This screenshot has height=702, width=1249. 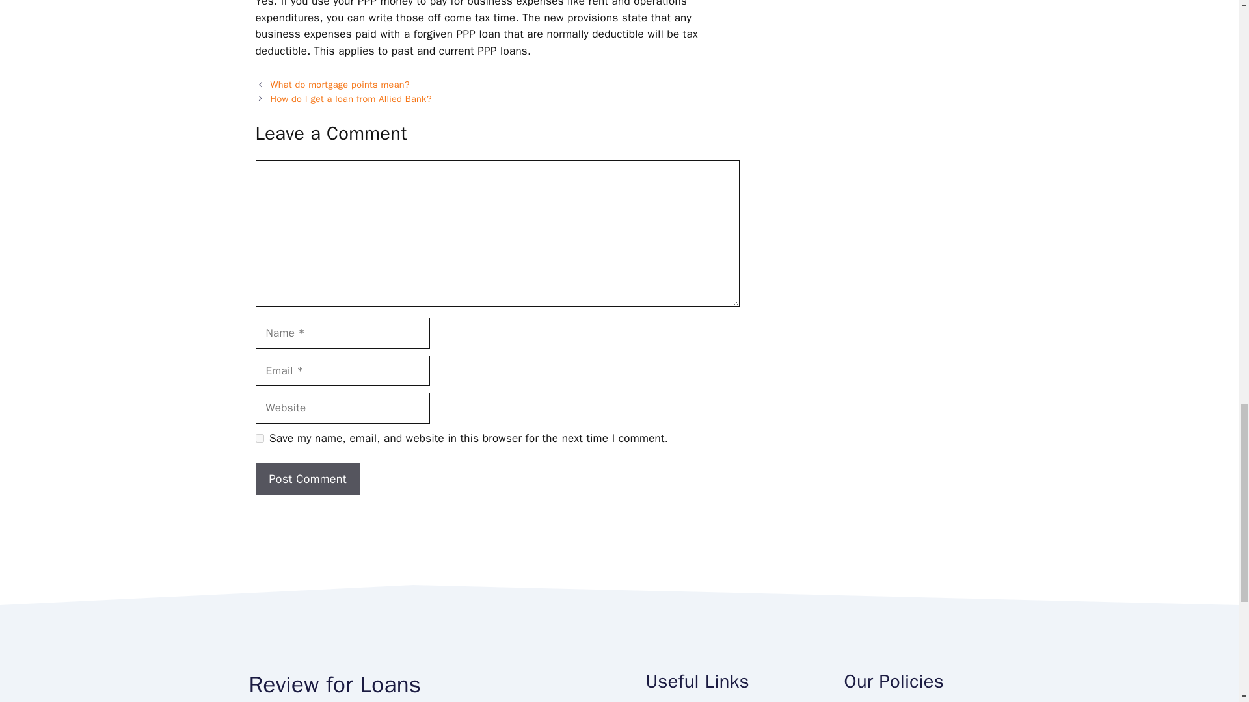 I want to click on Post Comment, so click(x=307, y=479).